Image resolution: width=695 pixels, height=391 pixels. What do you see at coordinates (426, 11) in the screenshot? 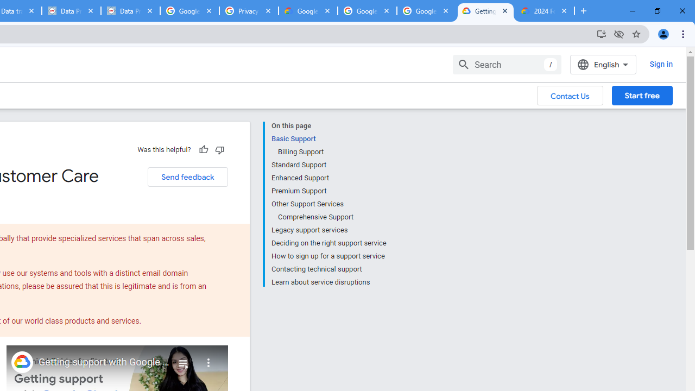
I see `Google Workspace - Specific Terms` at bounding box center [426, 11].